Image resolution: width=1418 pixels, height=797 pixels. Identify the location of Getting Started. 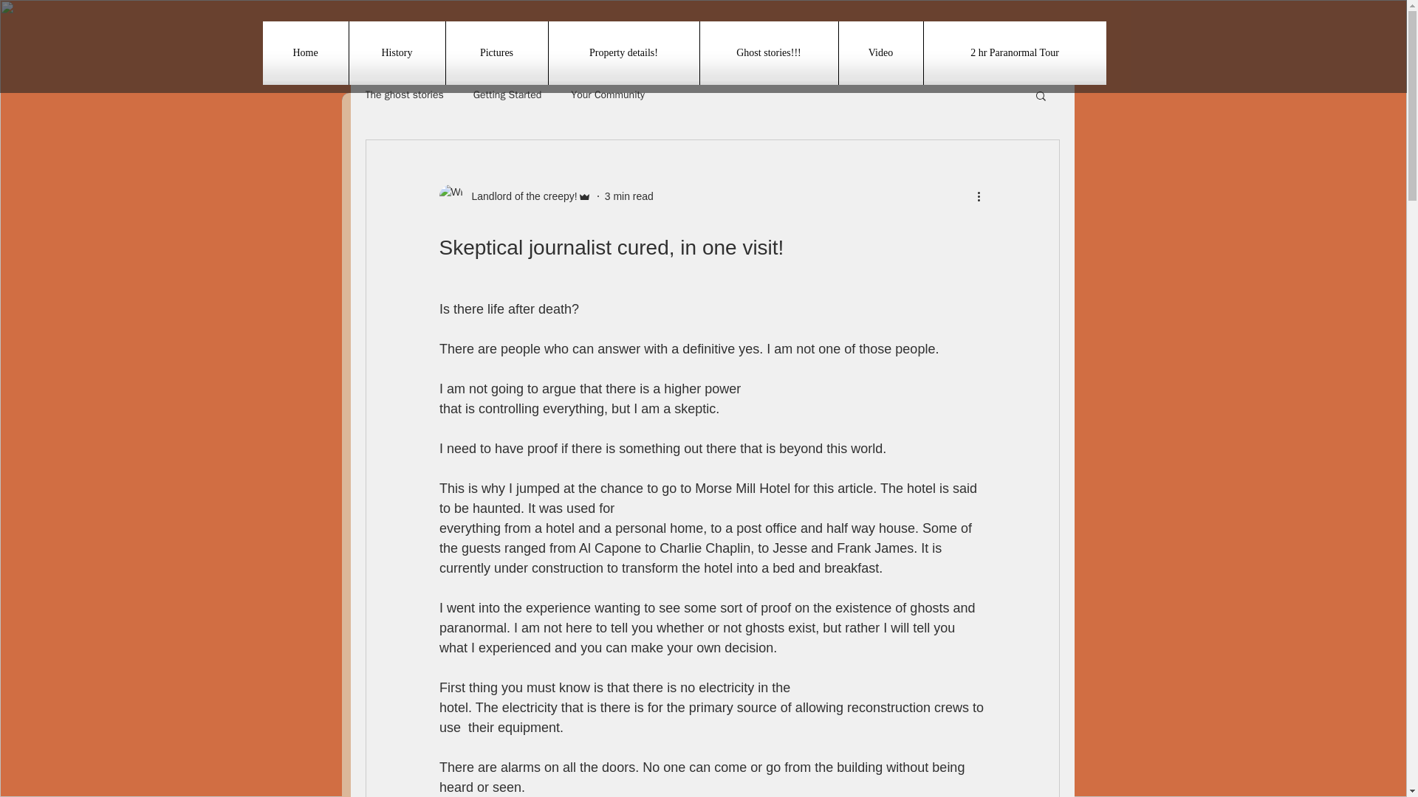
(507, 94).